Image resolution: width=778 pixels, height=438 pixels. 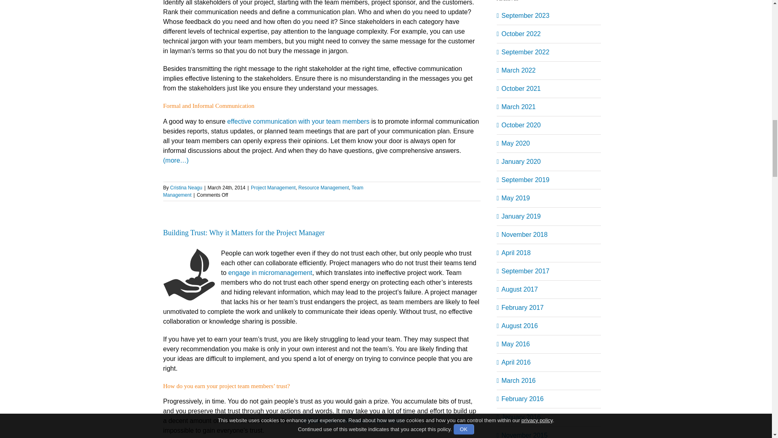 I want to click on Resource Management, so click(x=323, y=187).